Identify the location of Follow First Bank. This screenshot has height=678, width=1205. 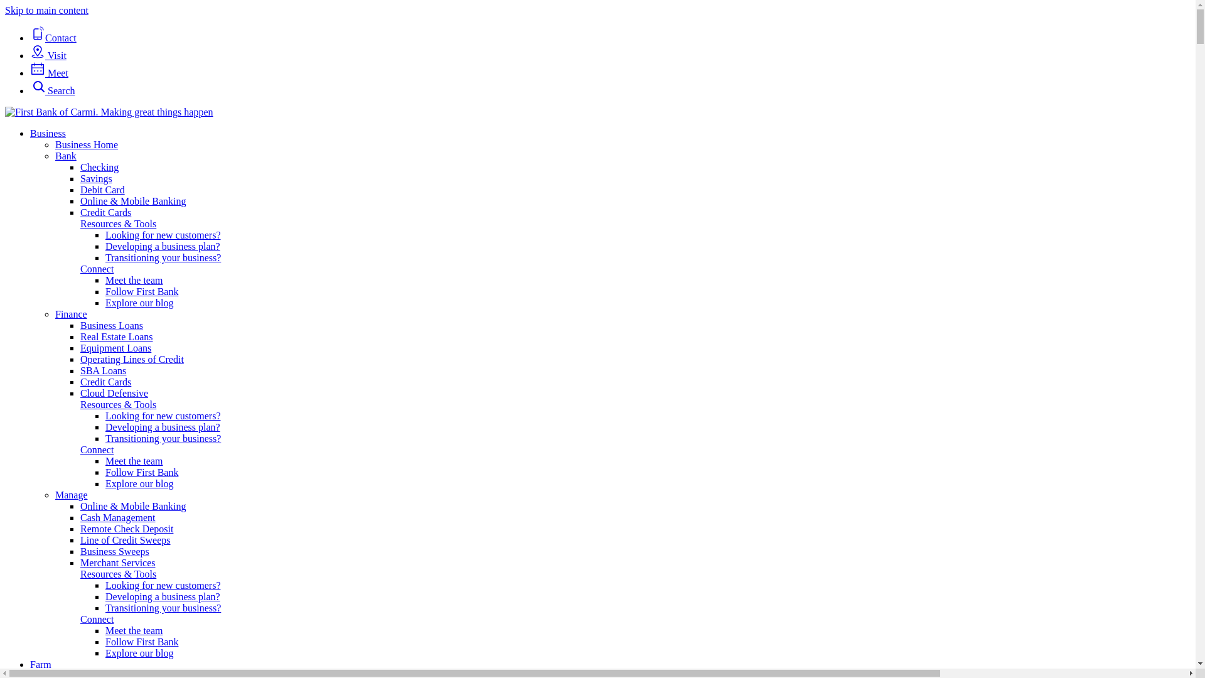
(142, 291).